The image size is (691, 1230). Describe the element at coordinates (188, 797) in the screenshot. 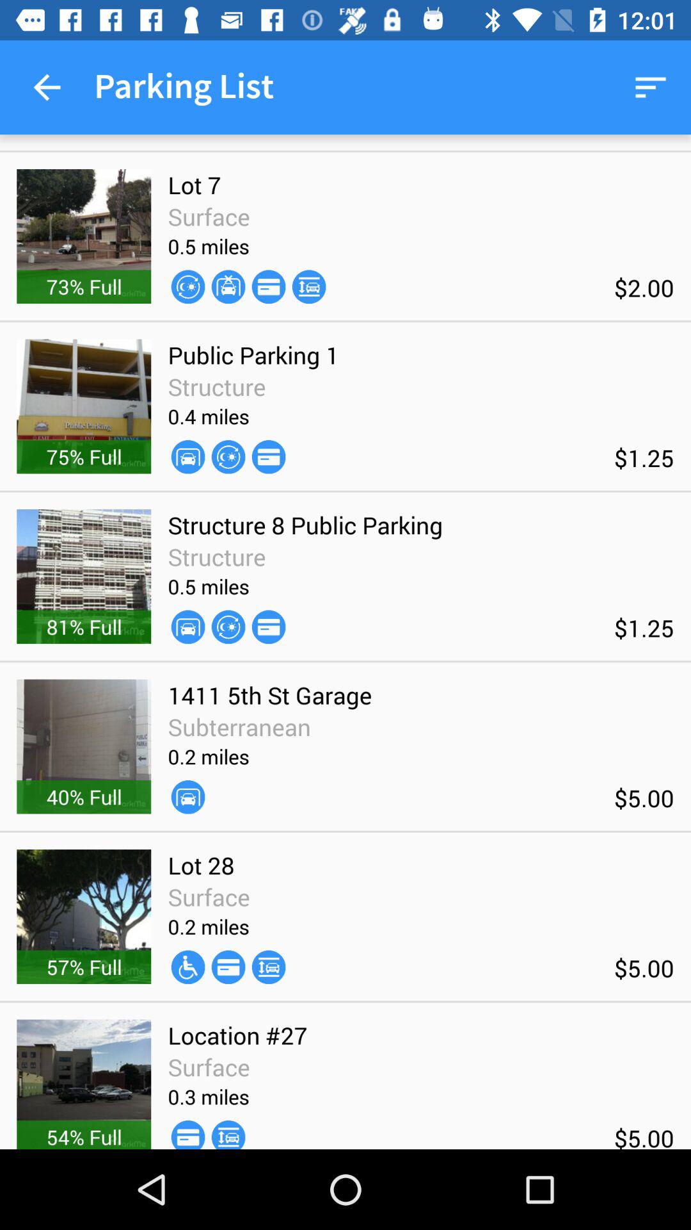

I see `choose the icon next to the $5.00 icon` at that location.